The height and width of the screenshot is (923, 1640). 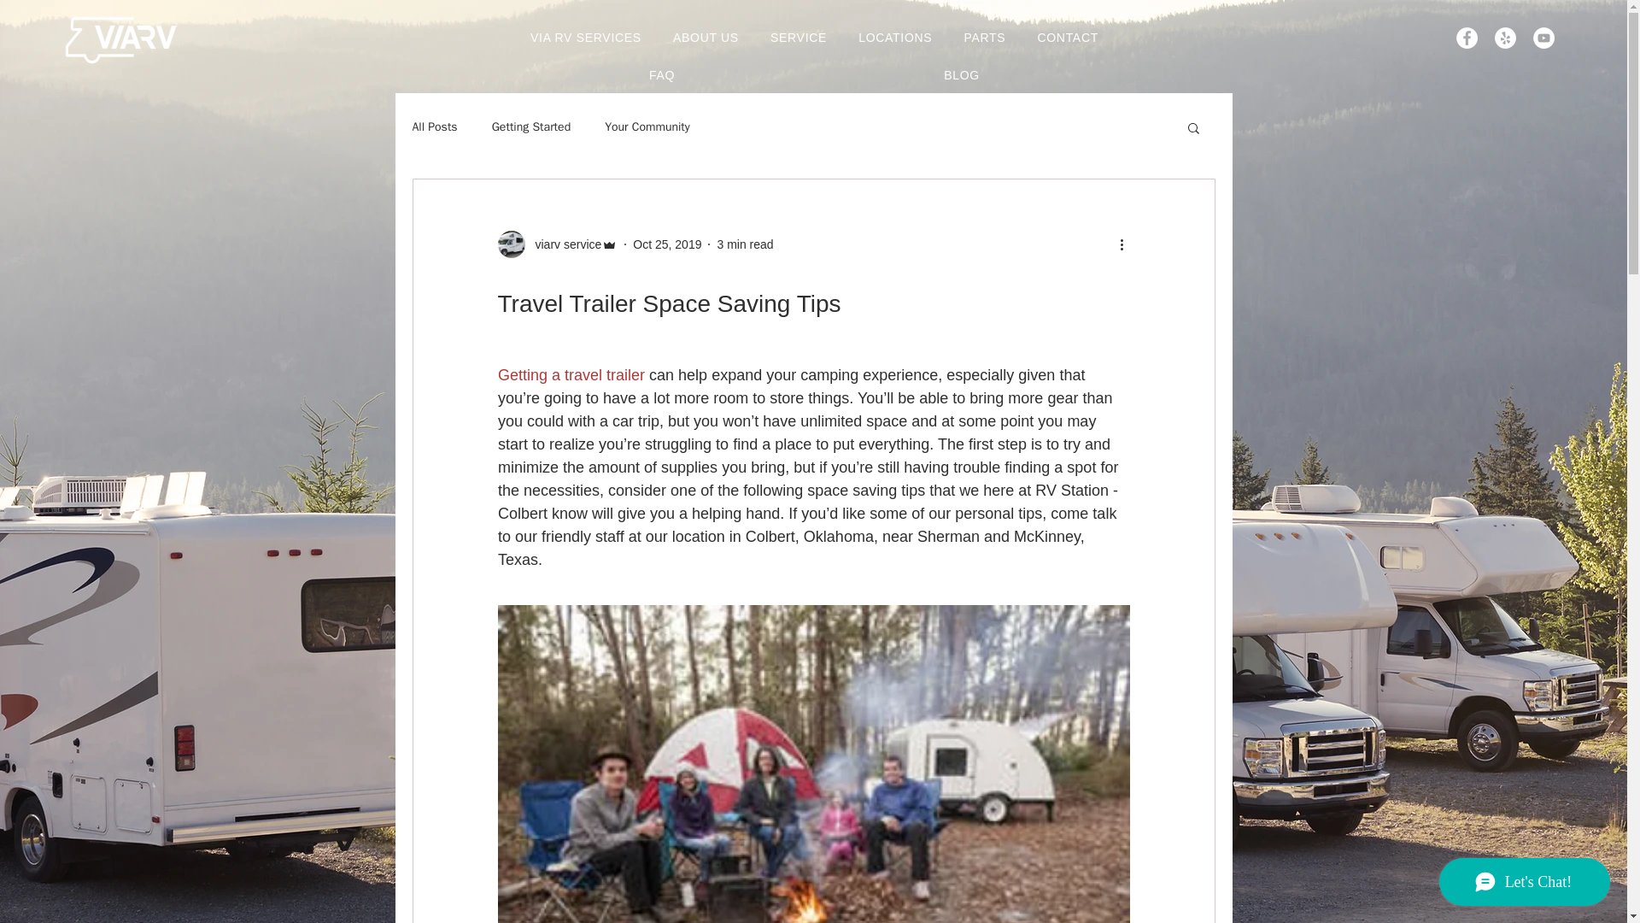 I want to click on Getting Started, so click(x=531, y=126).